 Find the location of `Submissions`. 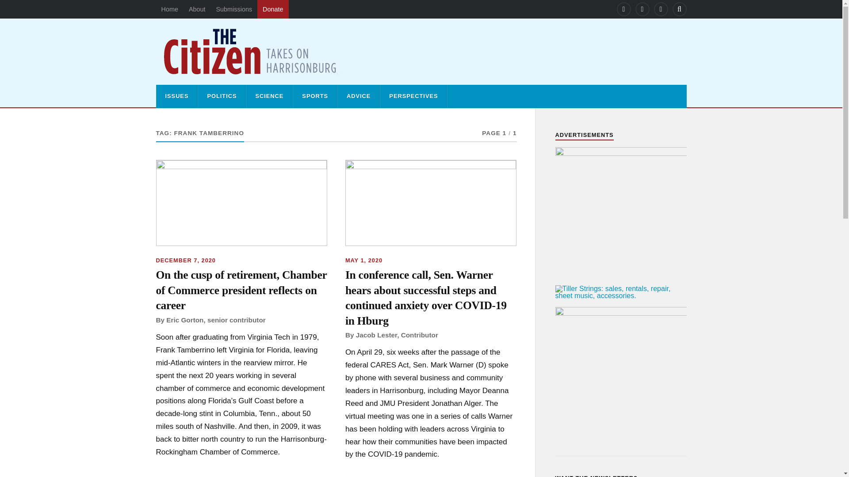

Submissions is located at coordinates (233, 9).